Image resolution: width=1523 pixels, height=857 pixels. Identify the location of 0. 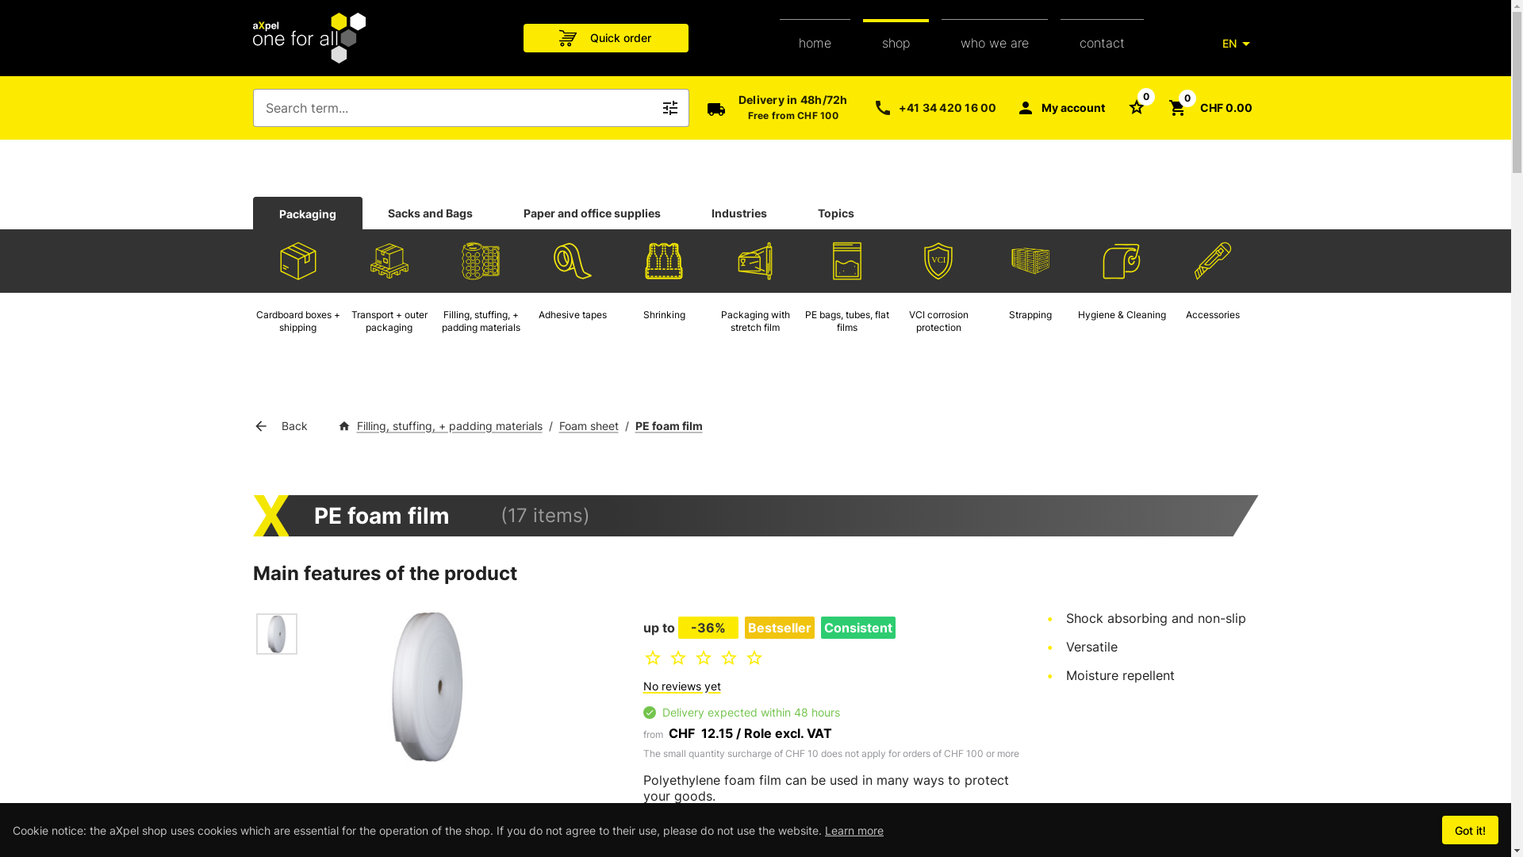
(1136, 106).